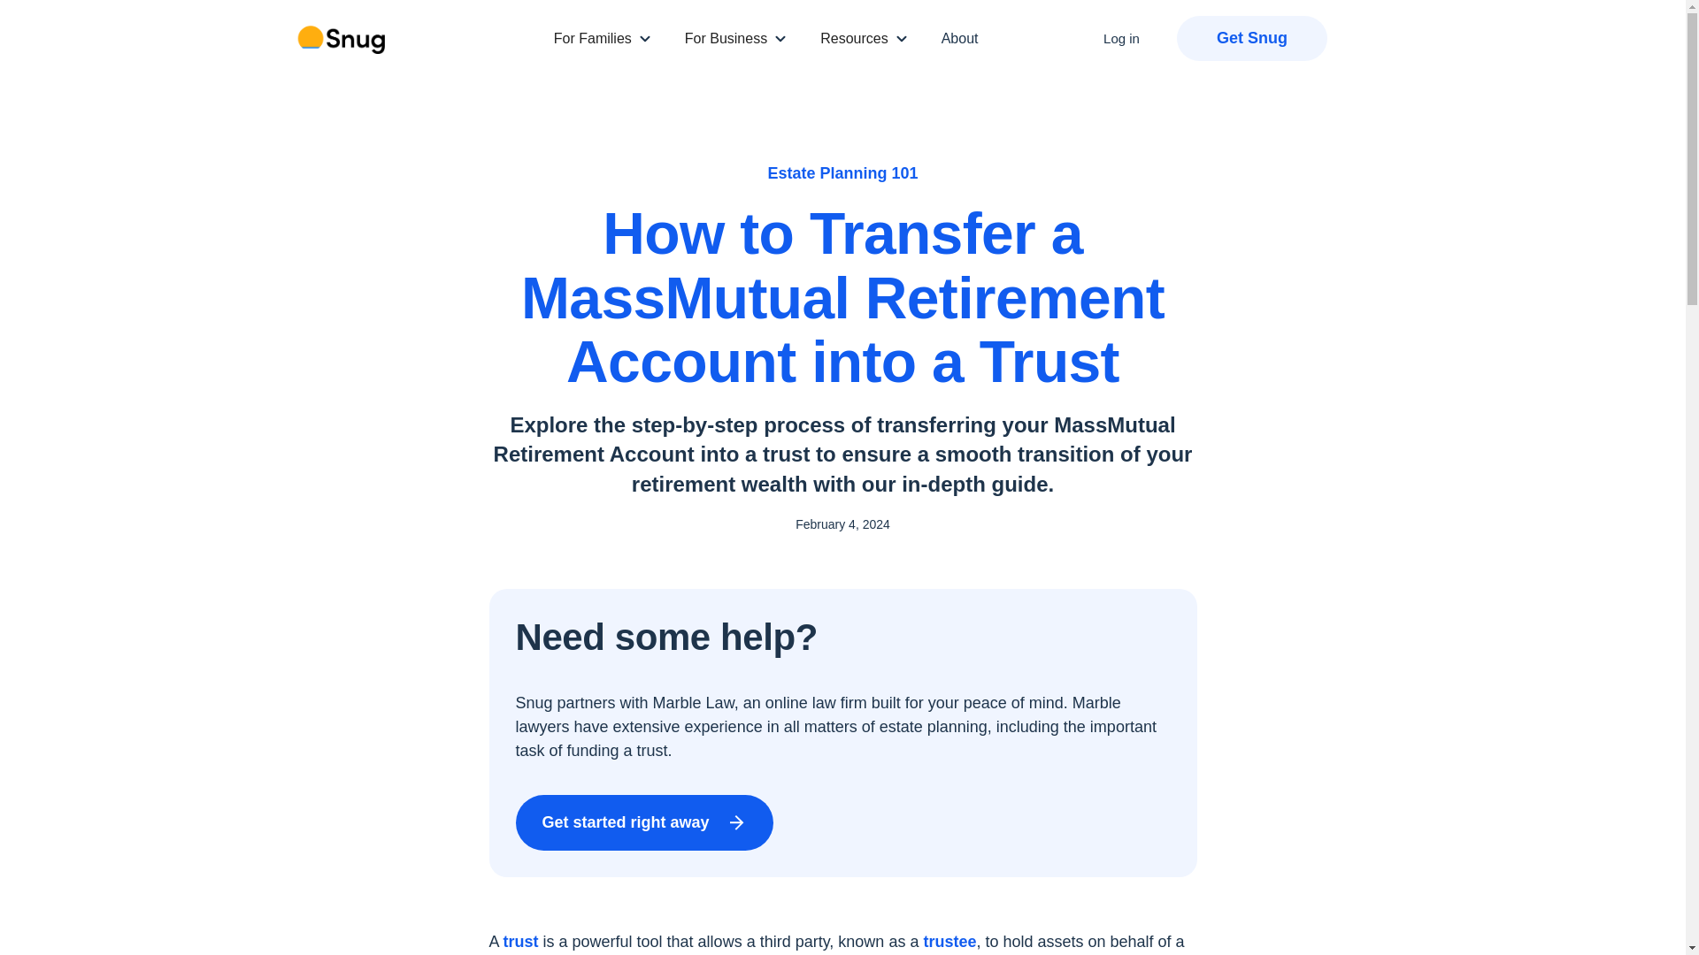 Image resolution: width=1699 pixels, height=955 pixels. Describe the element at coordinates (1121, 39) in the screenshot. I see `Log in` at that location.